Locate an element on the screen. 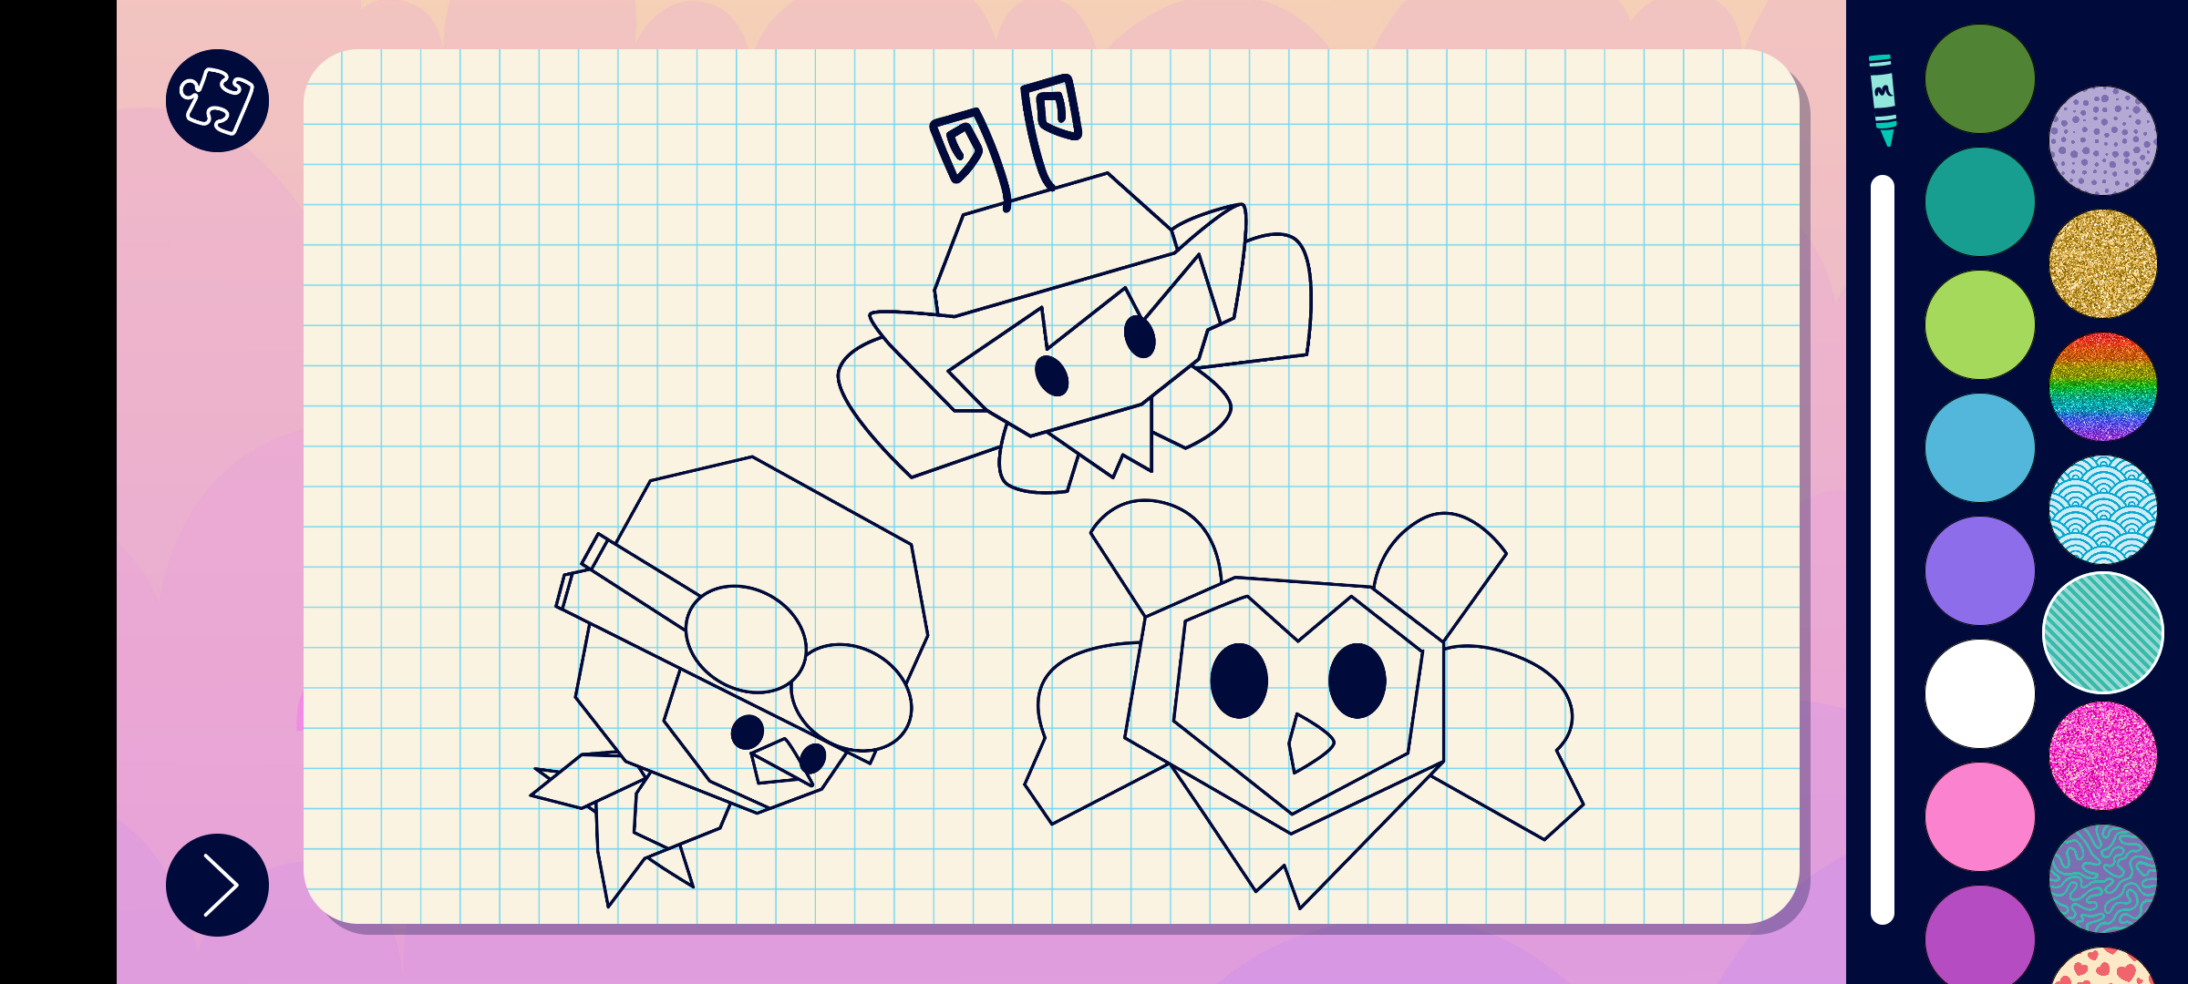 The image size is (2188, 984). coloring background is located at coordinates (2104, 140).